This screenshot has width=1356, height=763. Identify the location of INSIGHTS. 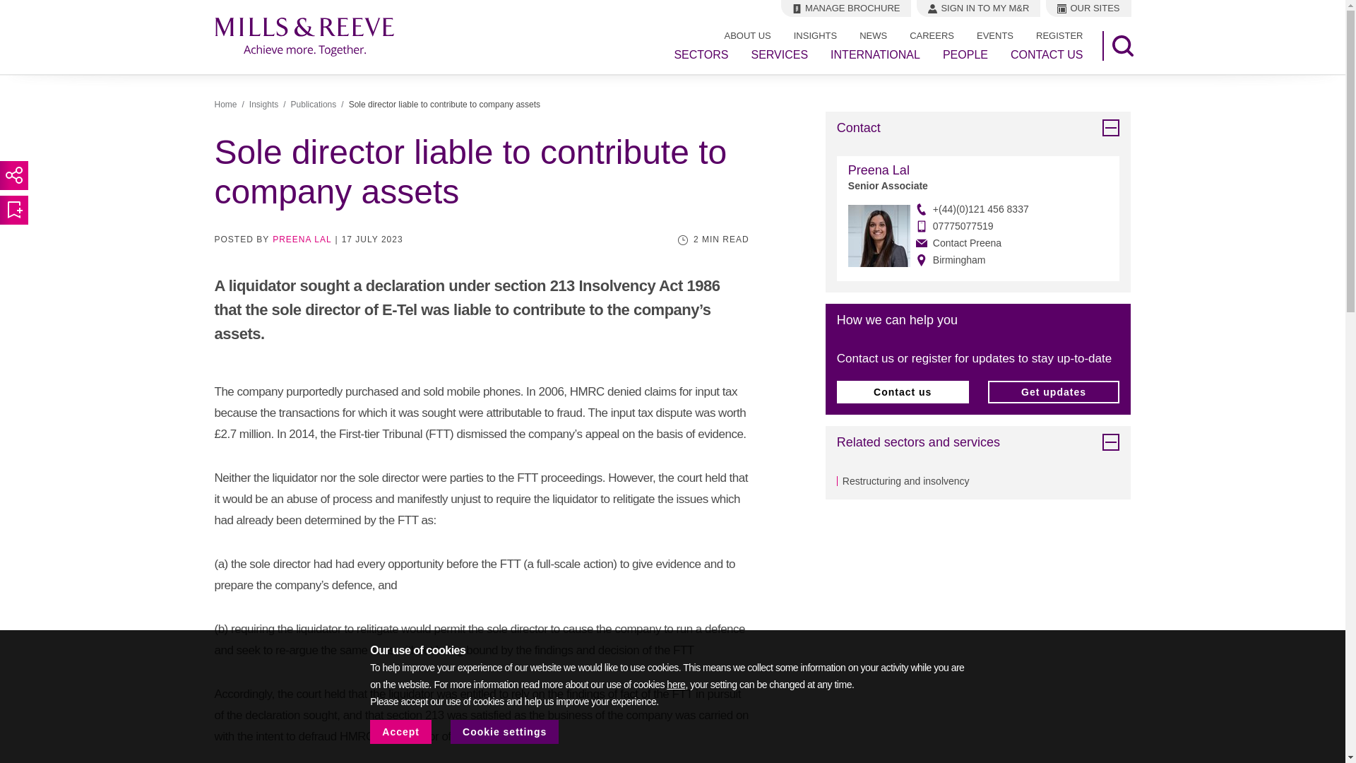
(815, 35).